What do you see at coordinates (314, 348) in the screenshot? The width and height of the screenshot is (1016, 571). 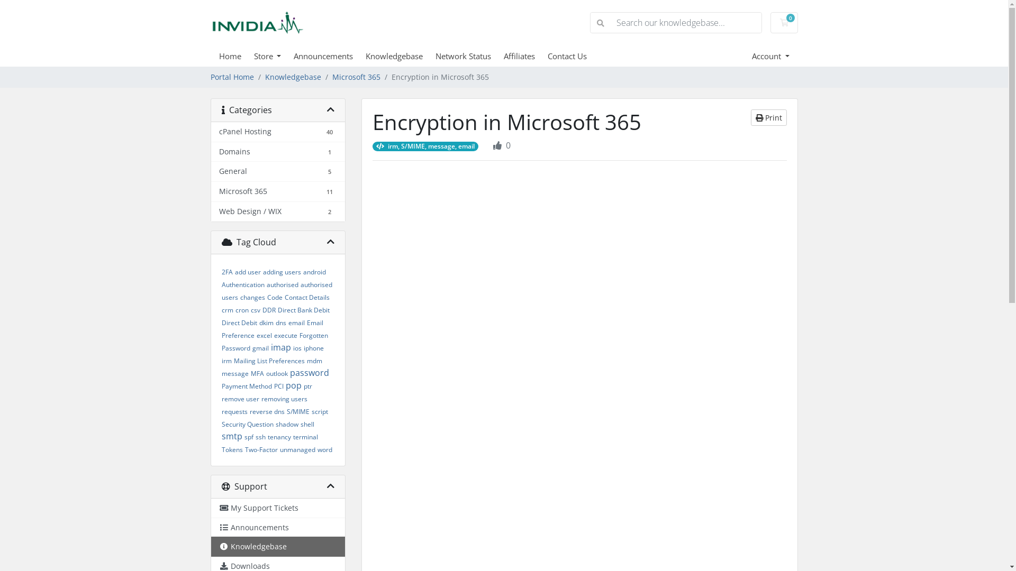 I see `iphone` at bounding box center [314, 348].